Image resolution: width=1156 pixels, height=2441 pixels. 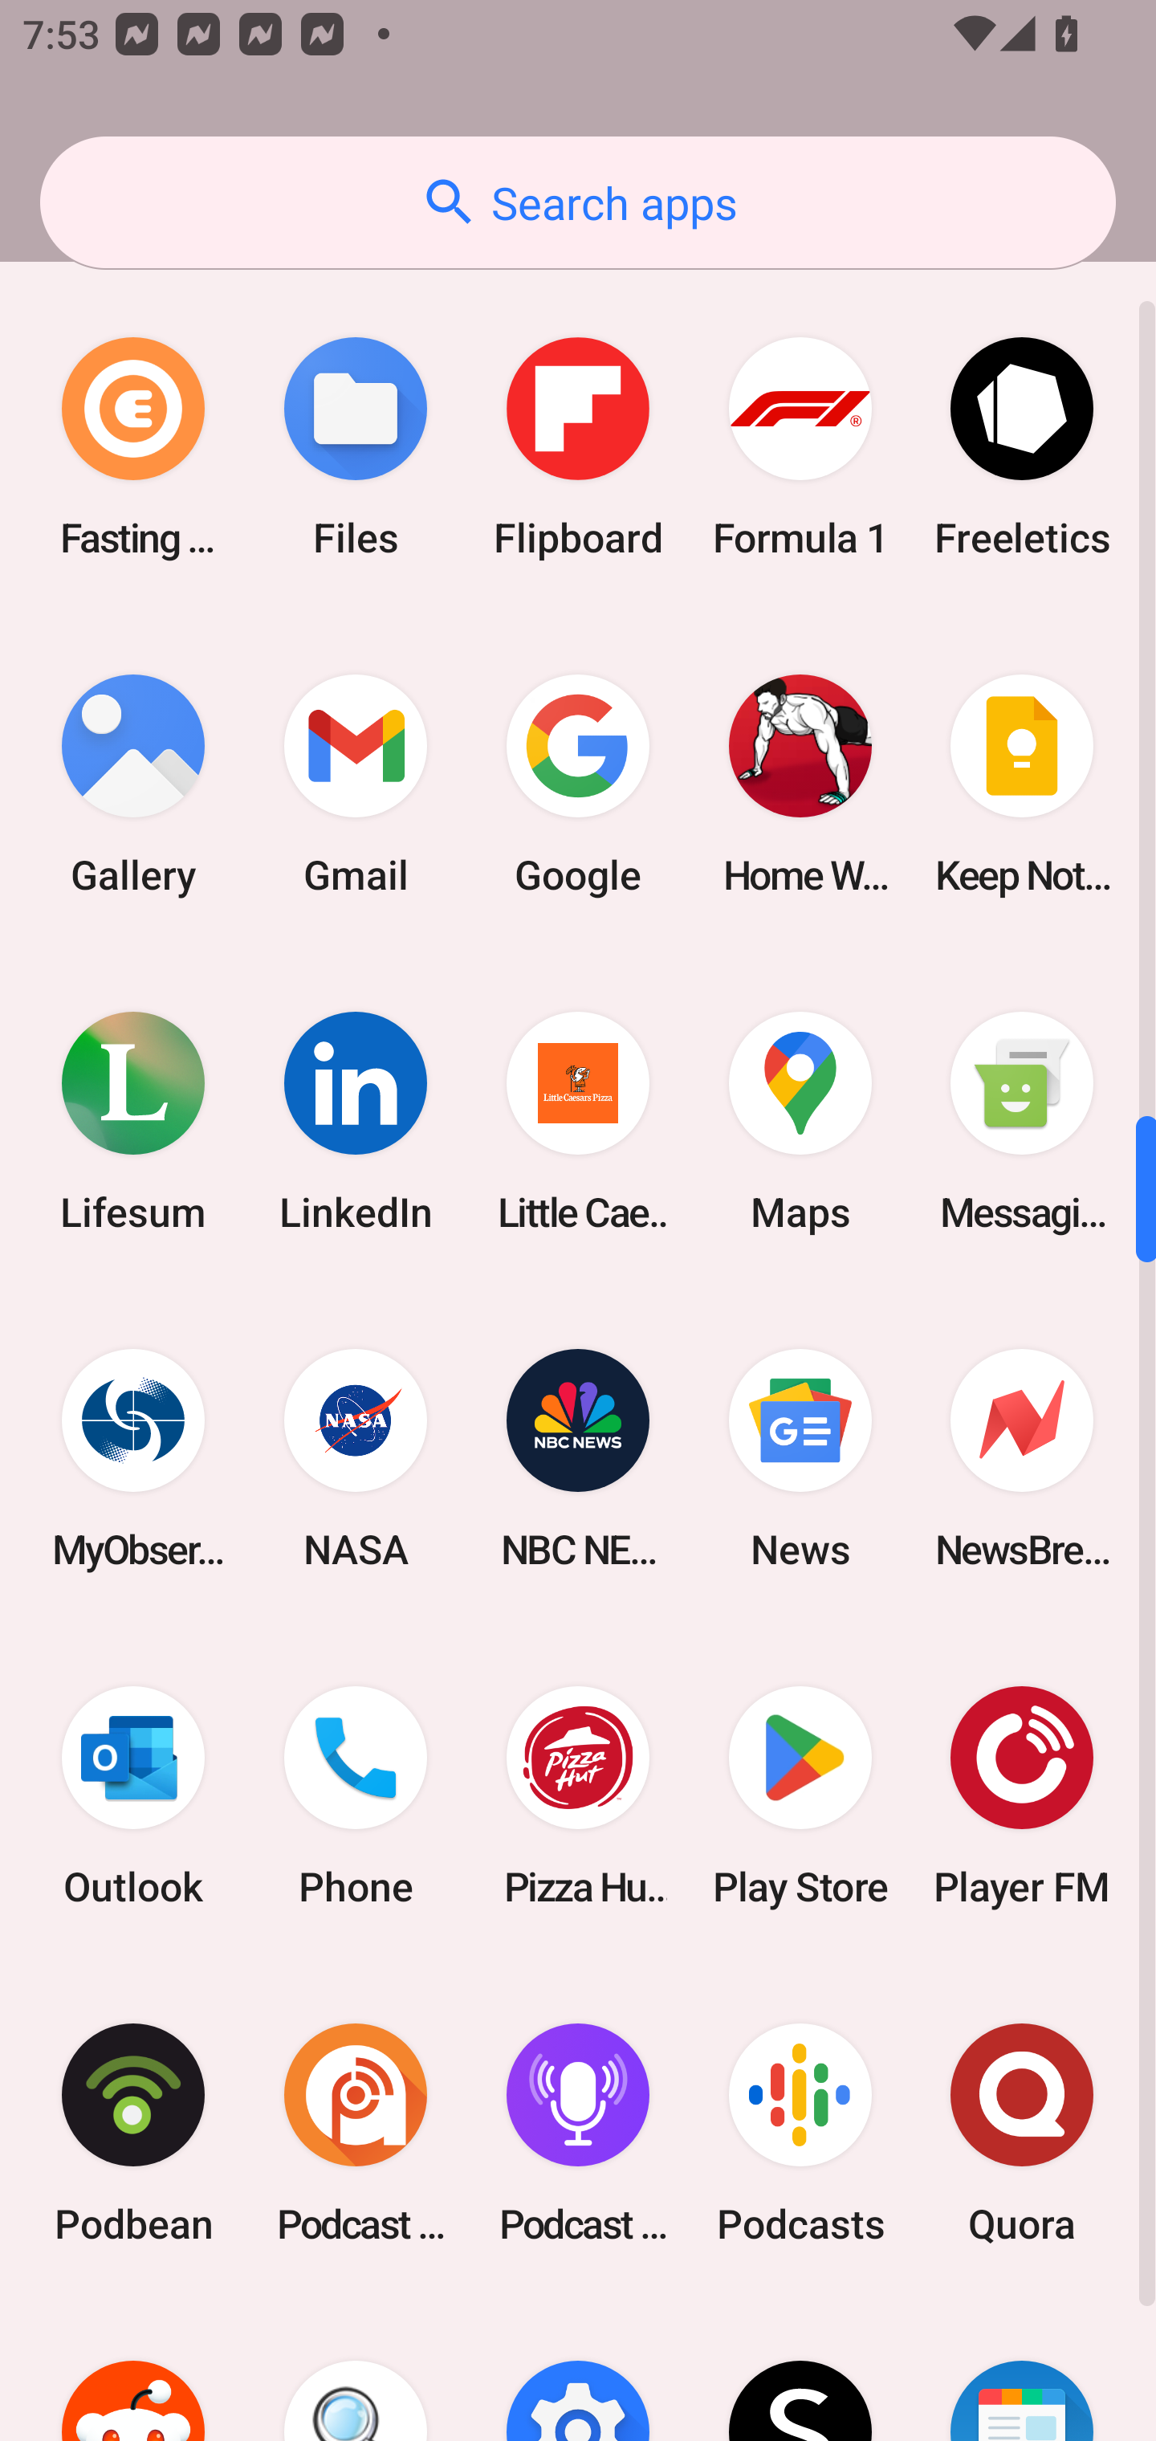 I want to click on Lifesum, so click(x=133, y=1121).